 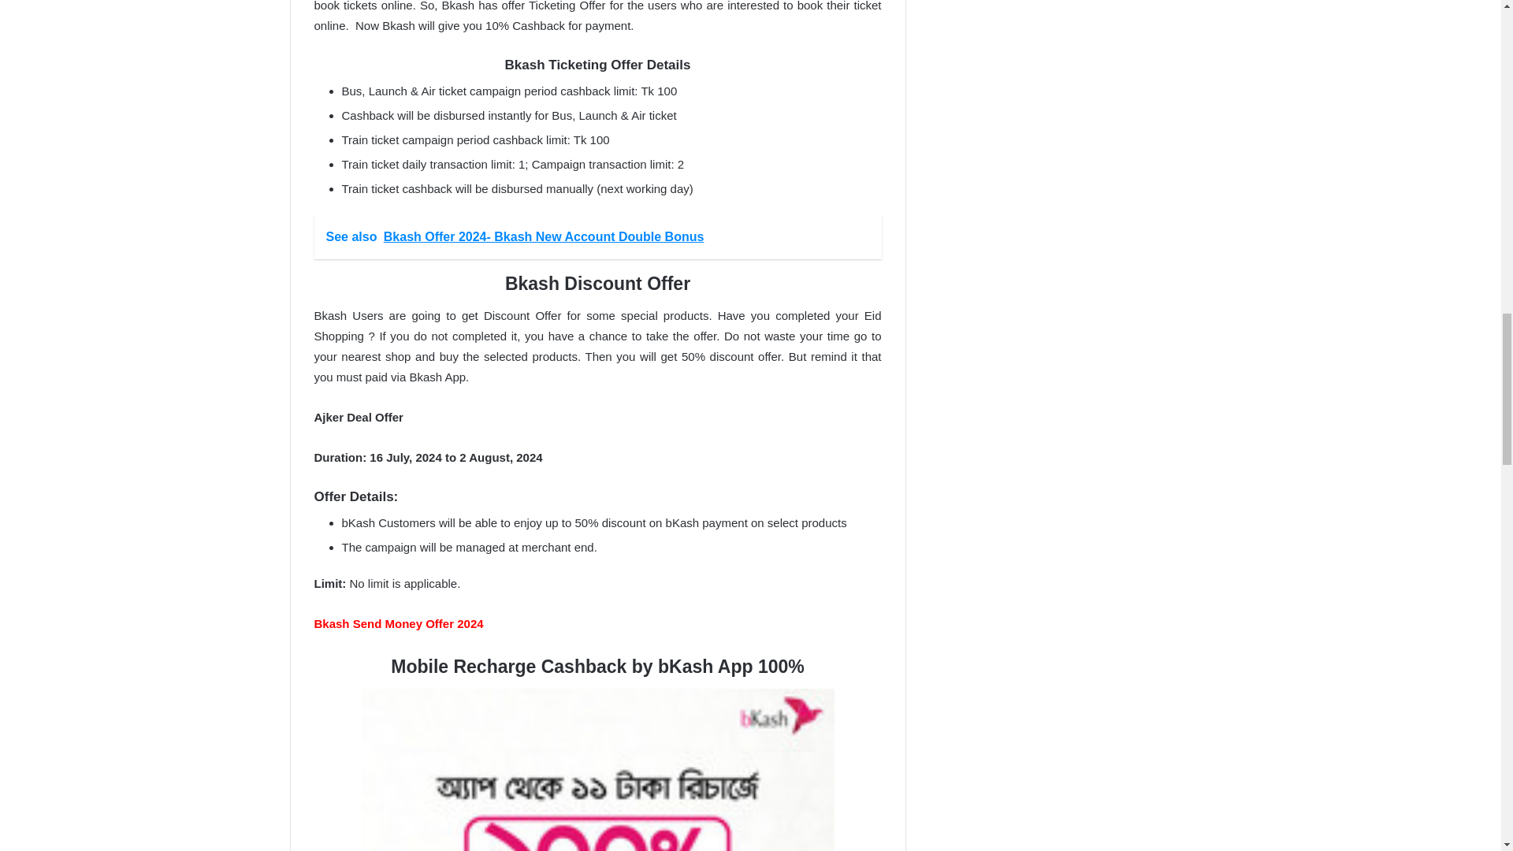 What do you see at coordinates (597, 237) in the screenshot?
I see `See also  Bkash Offer 2024- Bkash New Account Double Bonus` at bounding box center [597, 237].